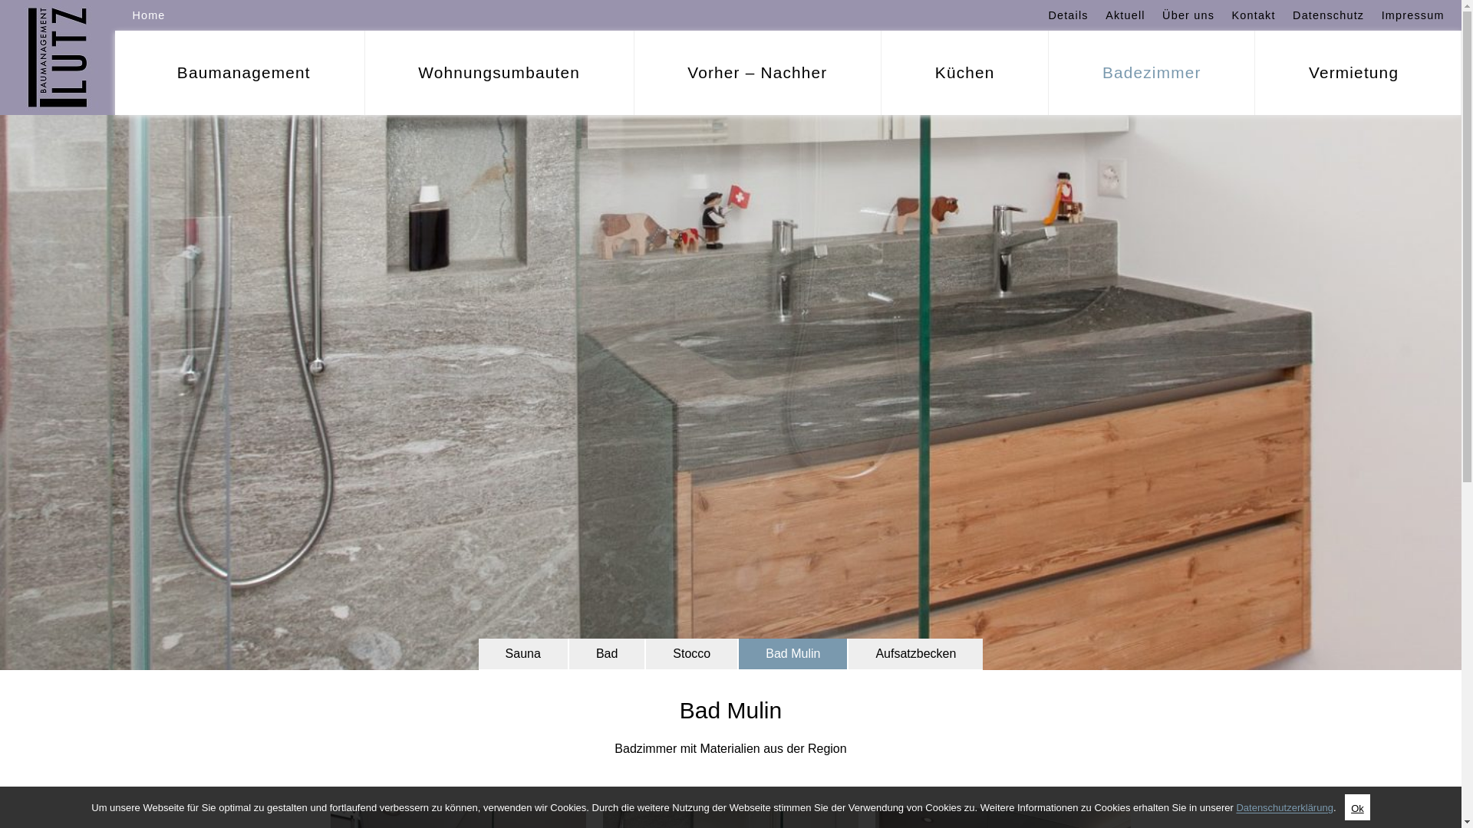 Image resolution: width=1473 pixels, height=828 pixels. What do you see at coordinates (607, 654) in the screenshot?
I see `Bad` at bounding box center [607, 654].